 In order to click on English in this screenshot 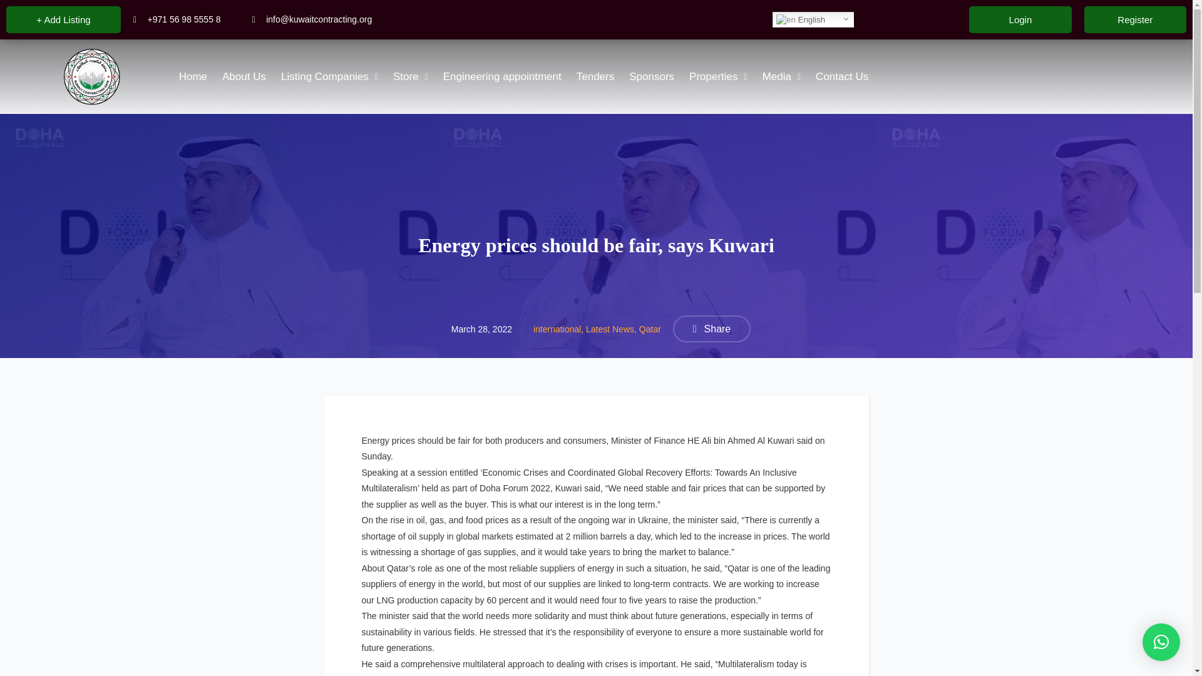, I will do `click(814, 19)`.